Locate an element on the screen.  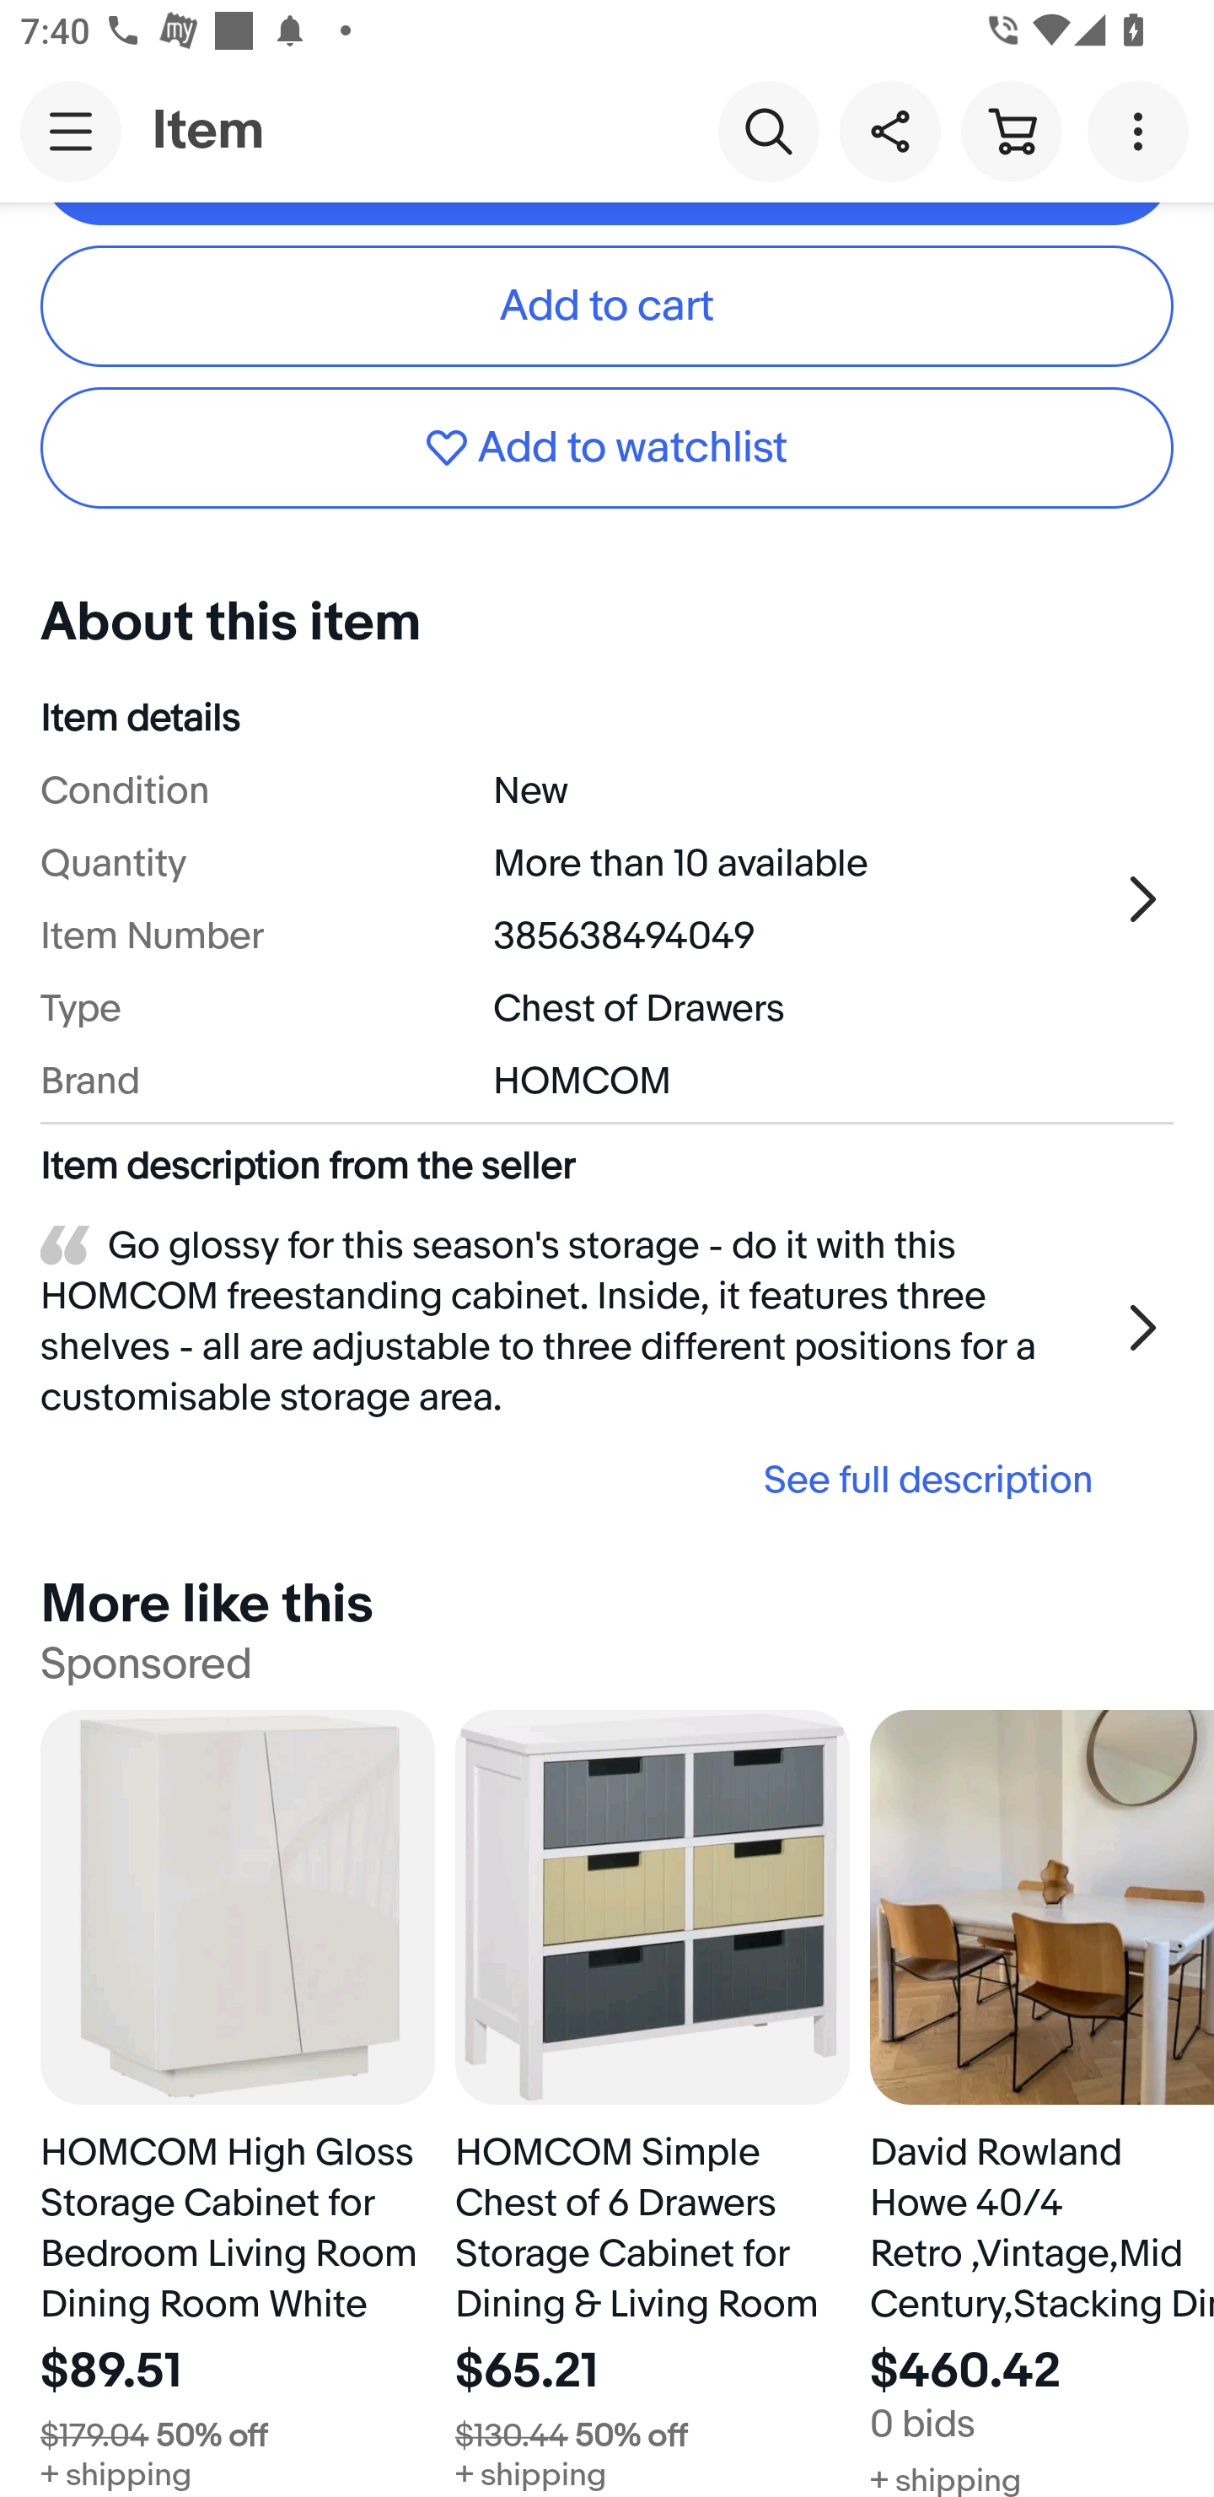
Search is located at coordinates (768, 130).